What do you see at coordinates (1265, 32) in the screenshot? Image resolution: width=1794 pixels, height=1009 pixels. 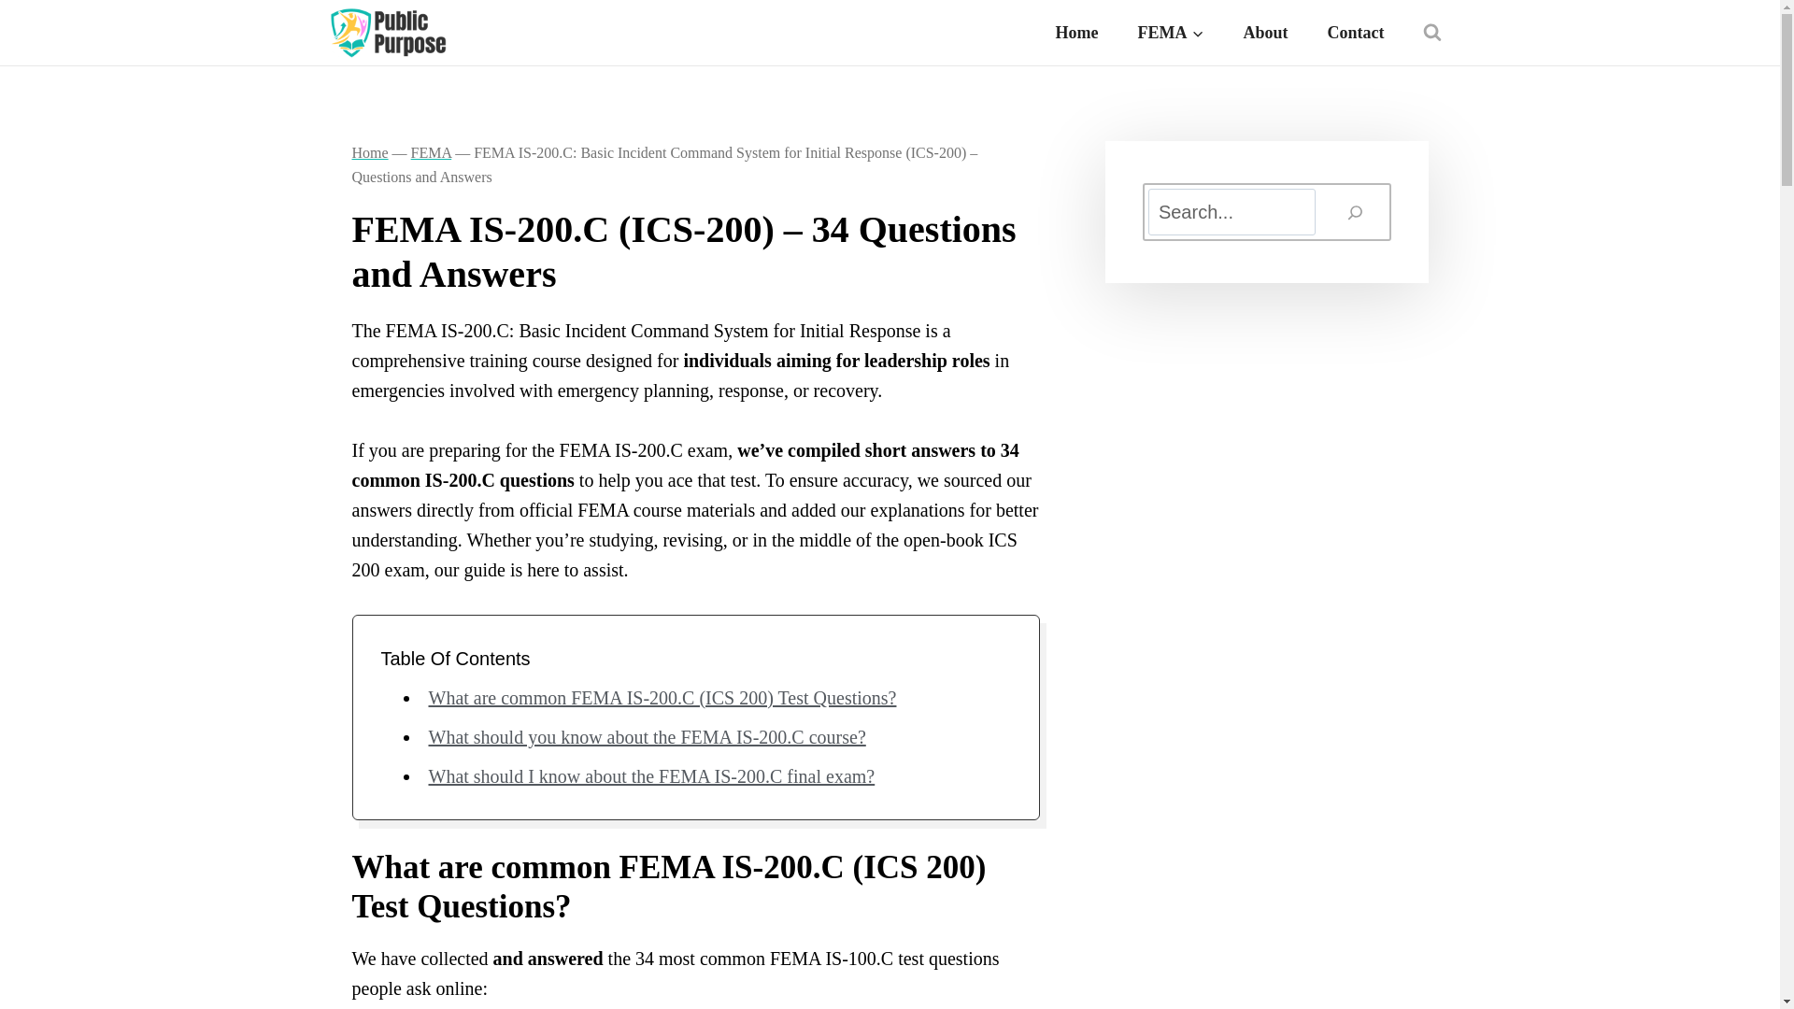 I see `About` at bounding box center [1265, 32].